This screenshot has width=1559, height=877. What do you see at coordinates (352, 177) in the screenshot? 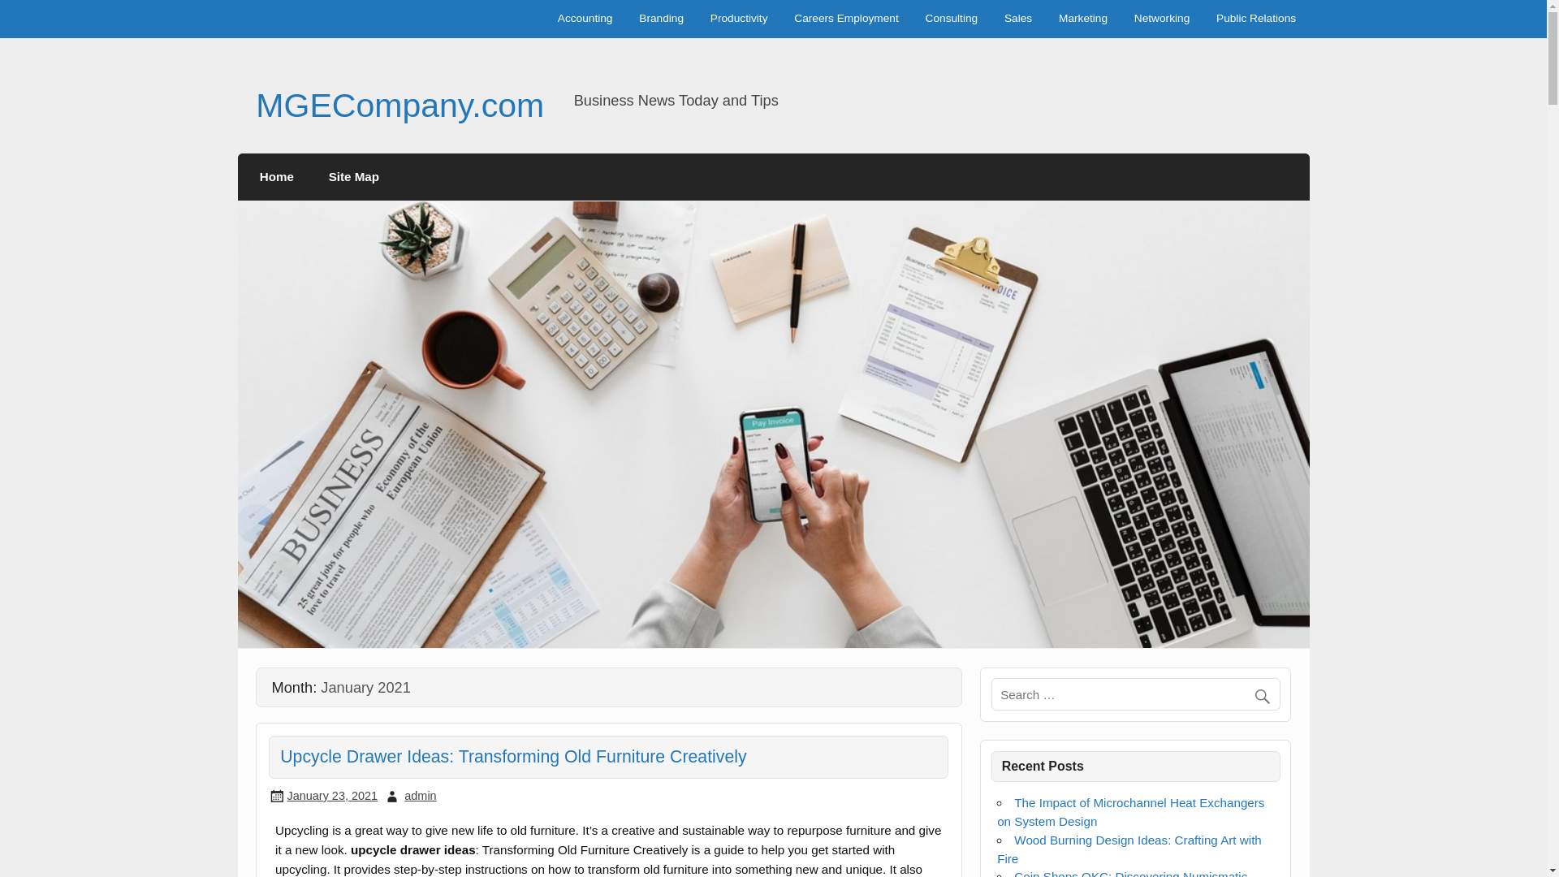
I see `Site Map` at bounding box center [352, 177].